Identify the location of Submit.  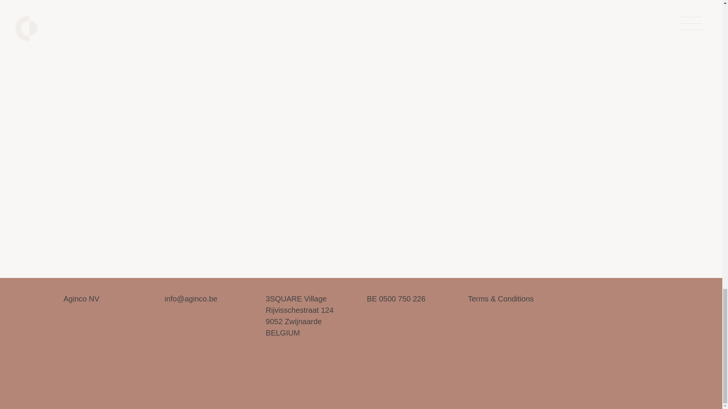
(300, 315).